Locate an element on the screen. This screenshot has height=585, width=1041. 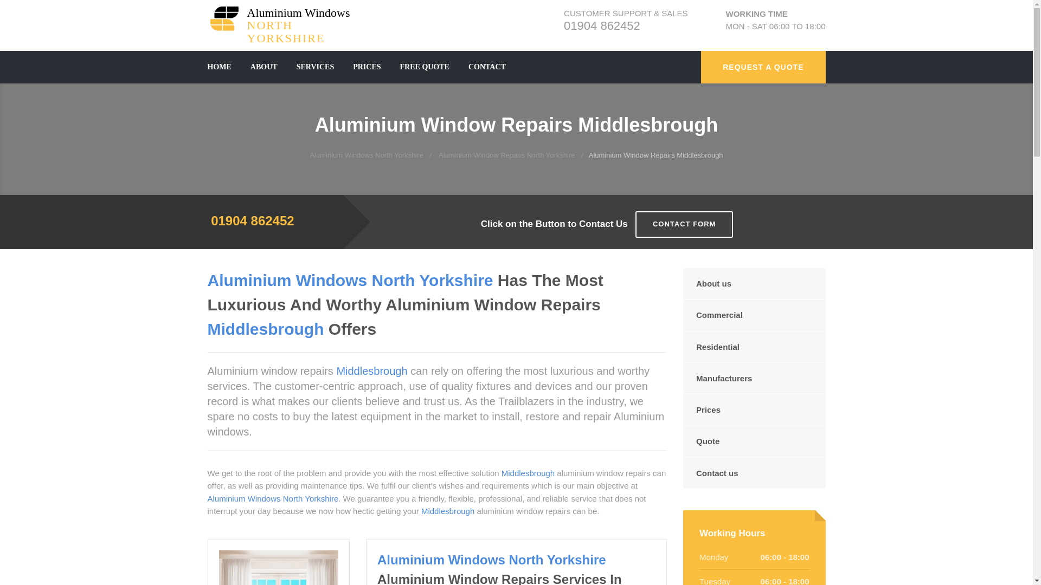
SERVICES is located at coordinates (316, 67).